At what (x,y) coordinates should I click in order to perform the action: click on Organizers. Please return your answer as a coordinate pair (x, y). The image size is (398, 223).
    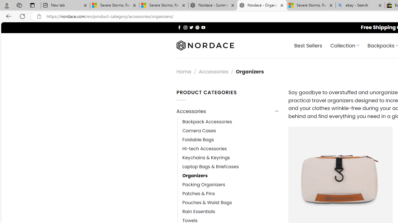
    Looking at the image, I should click on (231, 175).